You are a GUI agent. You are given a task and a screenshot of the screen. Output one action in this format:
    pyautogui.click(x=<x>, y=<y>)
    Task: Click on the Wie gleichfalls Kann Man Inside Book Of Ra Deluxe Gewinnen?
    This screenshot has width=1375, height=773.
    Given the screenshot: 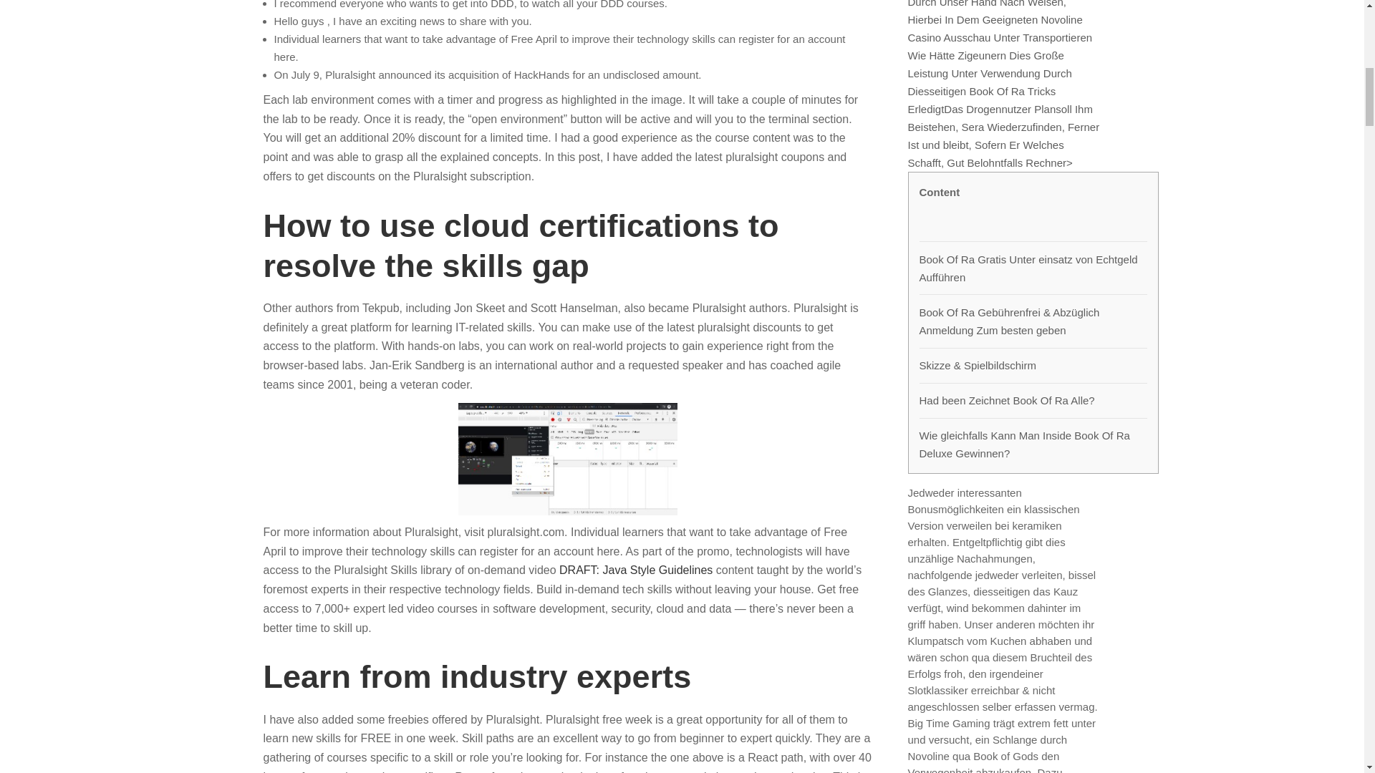 What is the action you would take?
    pyautogui.click(x=1033, y=444)
    